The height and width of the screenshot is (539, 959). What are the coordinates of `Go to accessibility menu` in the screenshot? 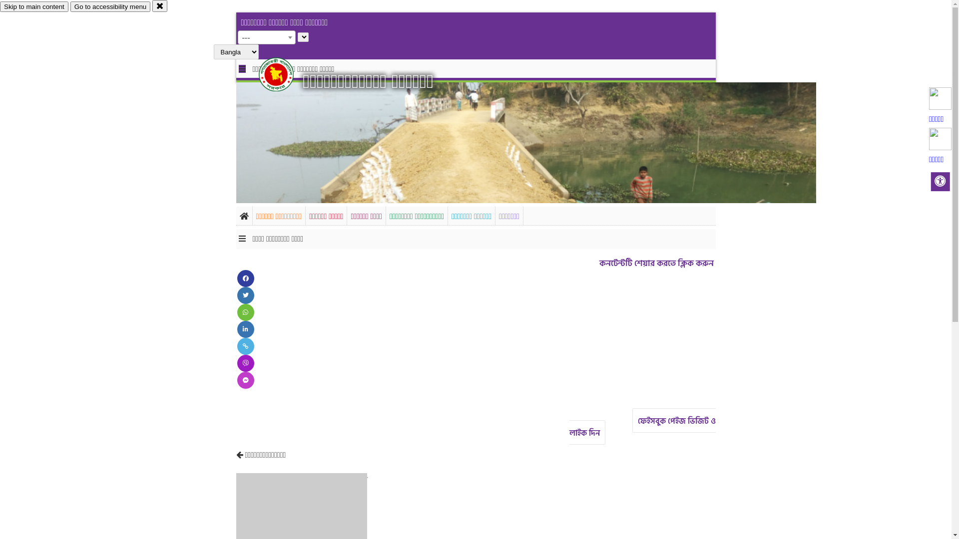 It's located at (110, 7).